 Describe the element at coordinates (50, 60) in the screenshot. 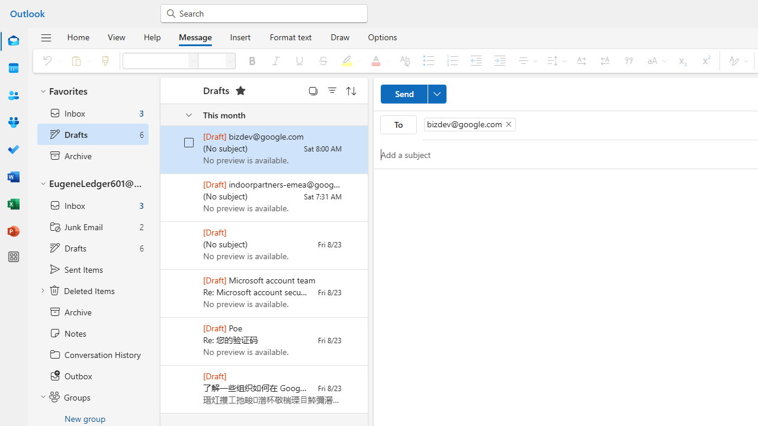

I see `Undo` at that location.